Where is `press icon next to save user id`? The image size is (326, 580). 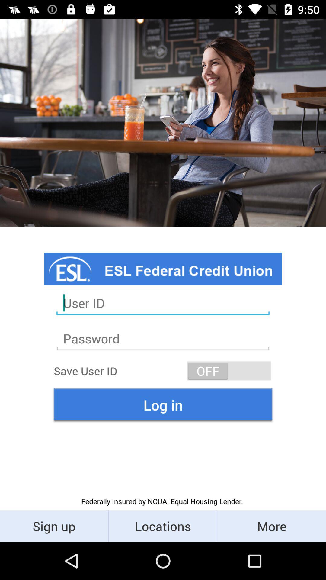
press icon next to save user id is located at coordinates (229, 371).